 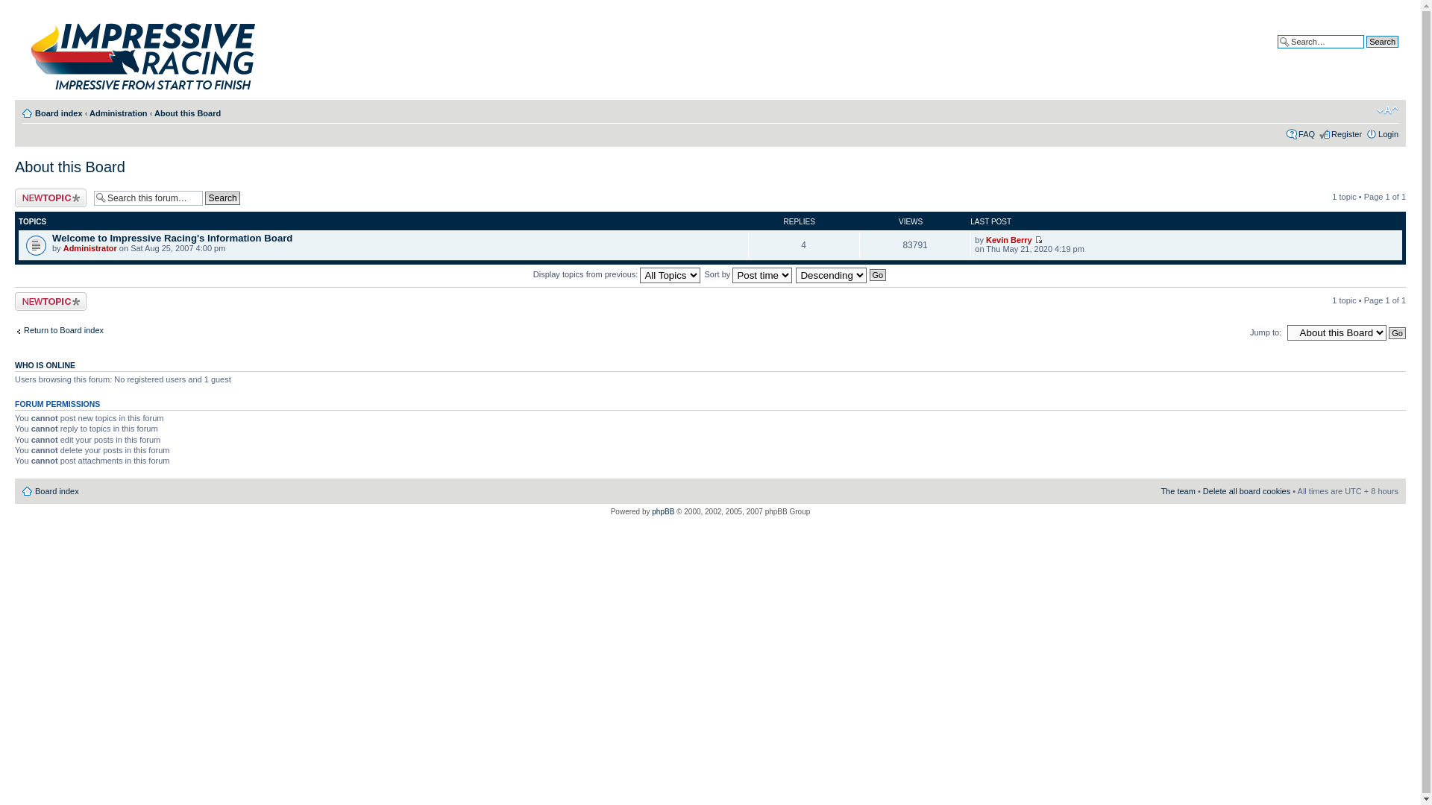 What do you see at coordinates (59, 113) in the screenshot?
I see `Board index` at bounding box center [59, 113].